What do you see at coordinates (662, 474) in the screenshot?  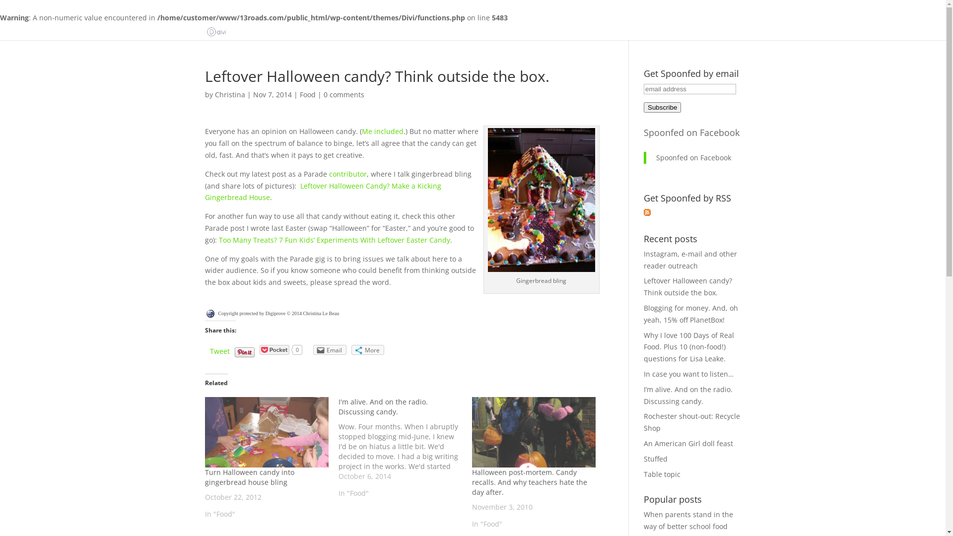 I see `Table topic` at bounding box center [662, 474].